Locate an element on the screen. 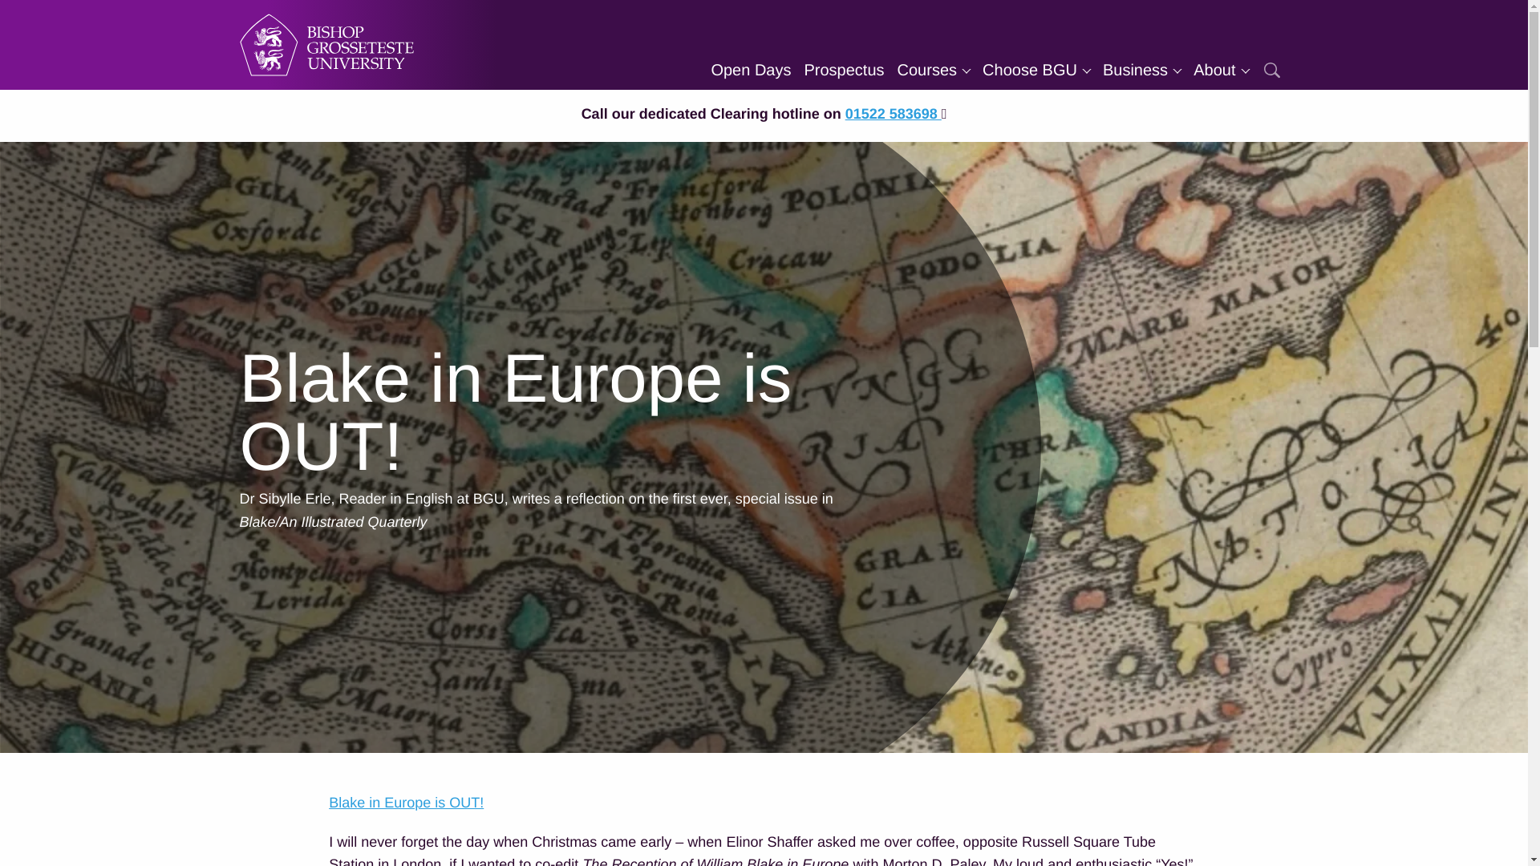  Courses is located at coordinates (934, 71).